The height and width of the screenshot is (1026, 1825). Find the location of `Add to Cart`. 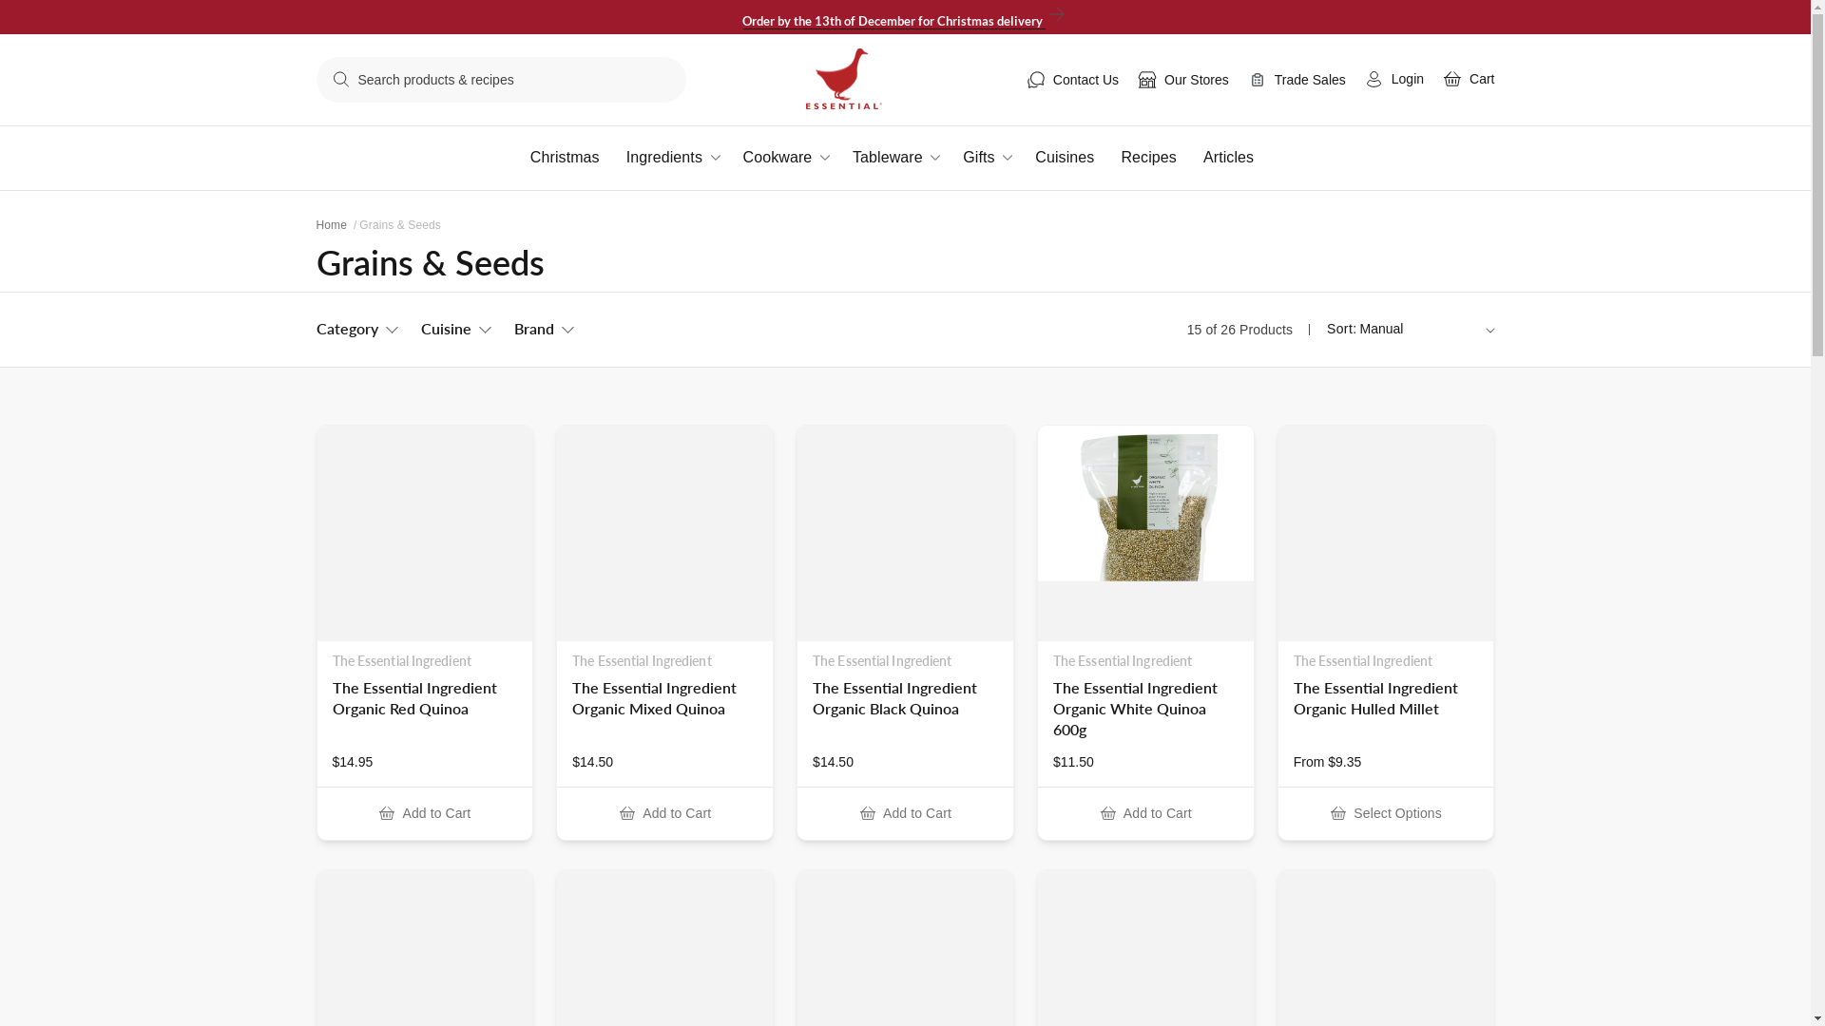

Add to Cart is located at coordinates (426, 813).